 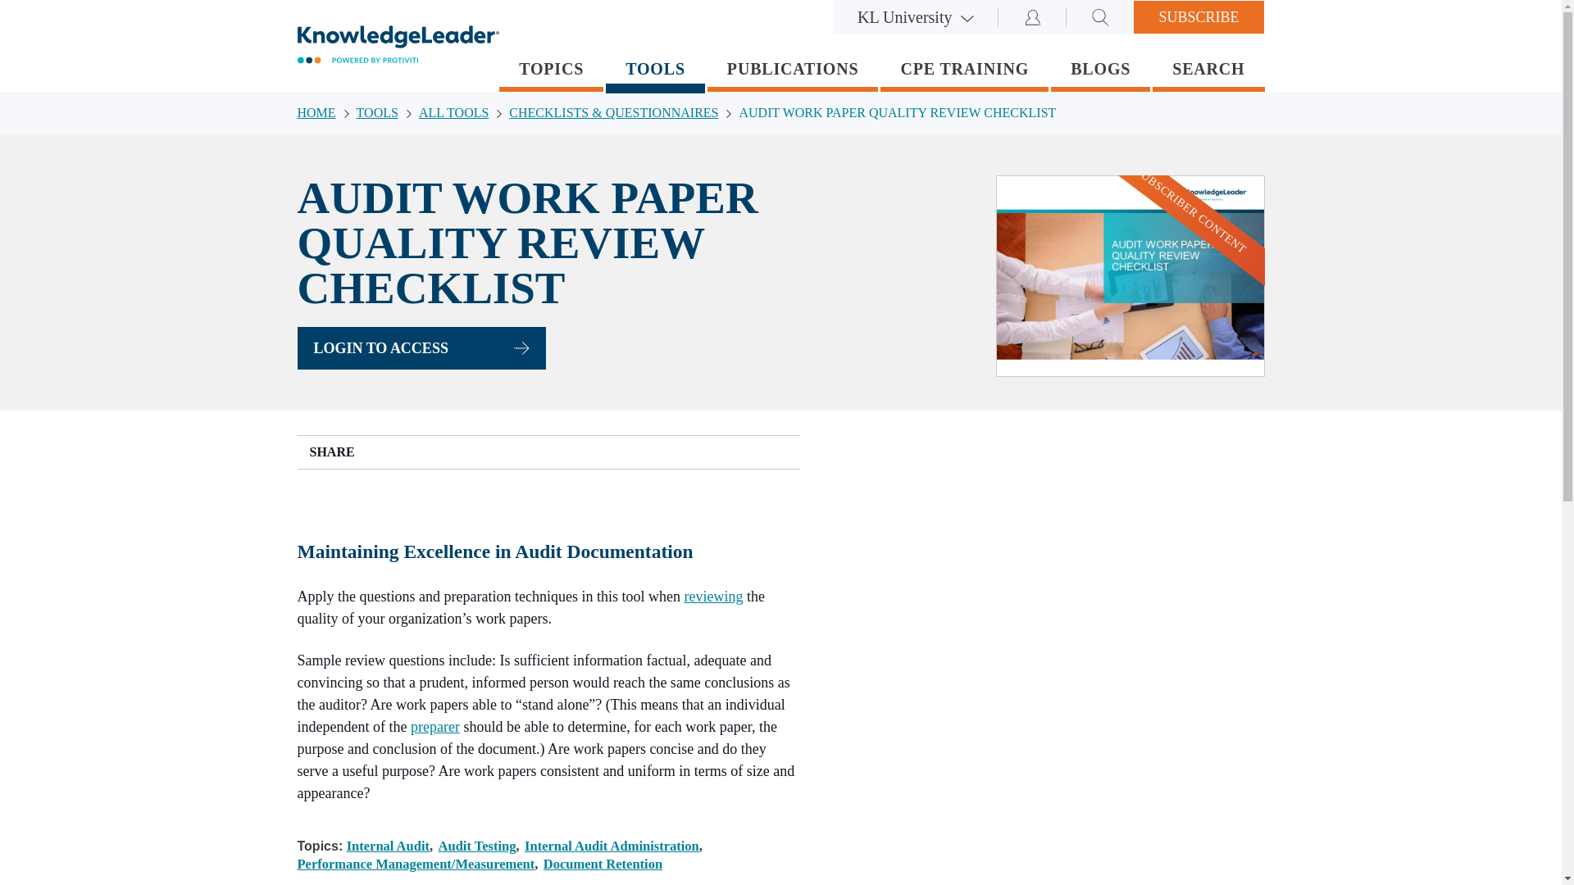 I want to click on preparer, so click(x=434, y=726).